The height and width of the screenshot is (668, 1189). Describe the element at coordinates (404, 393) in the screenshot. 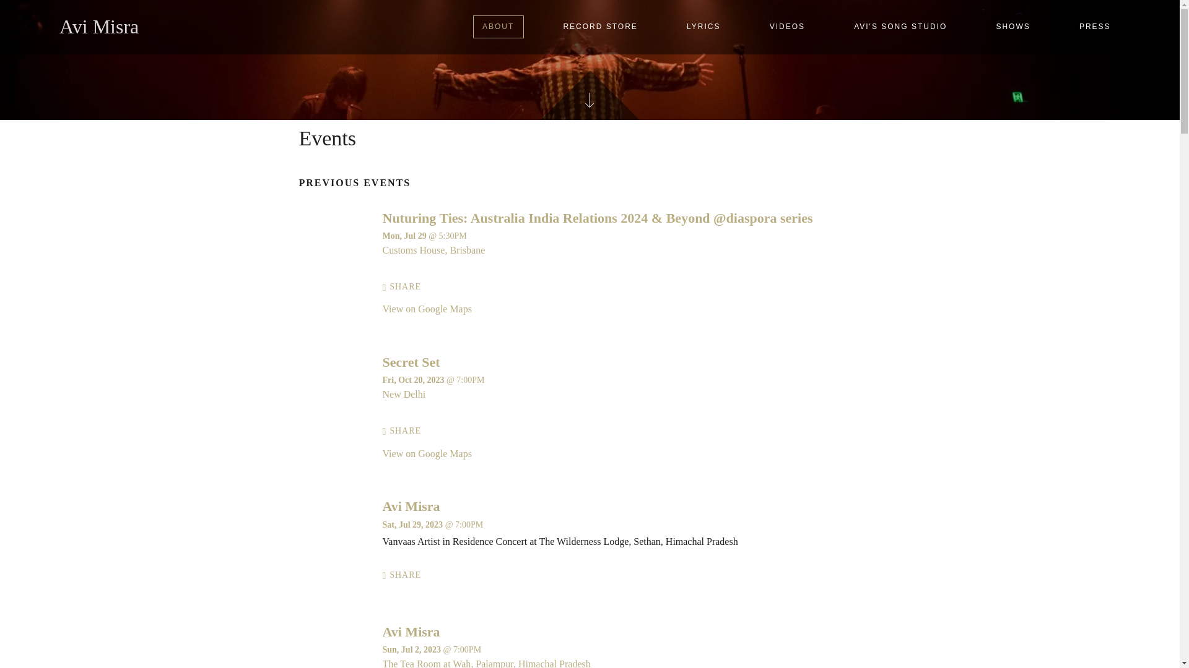

I see `New Delhi` at that location.